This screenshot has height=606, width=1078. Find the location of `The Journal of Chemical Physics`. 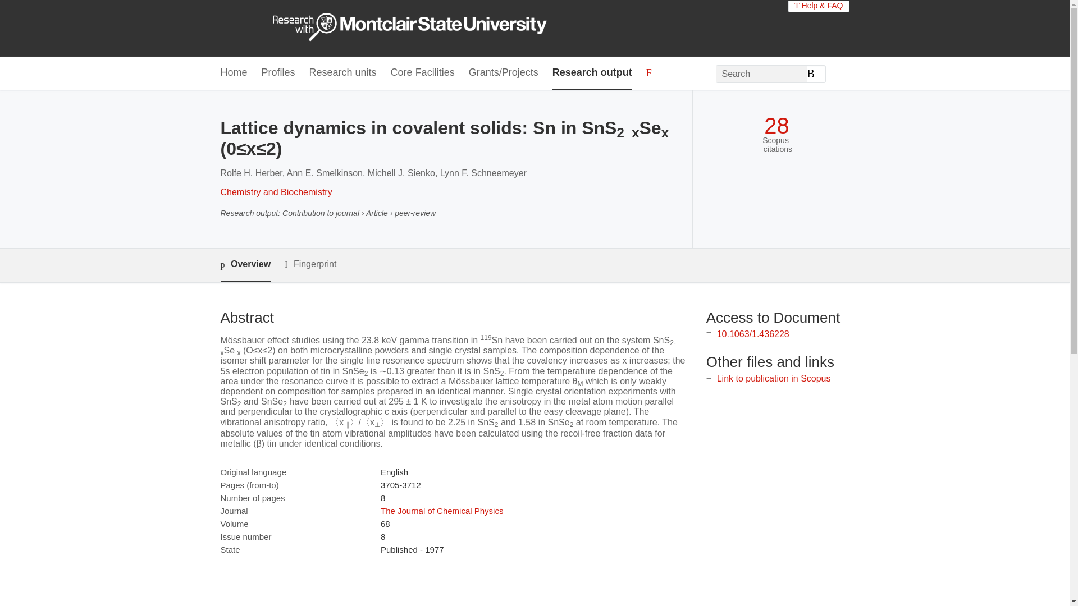

The Journal of Chemical Physics is located at coordinates (441, 511).